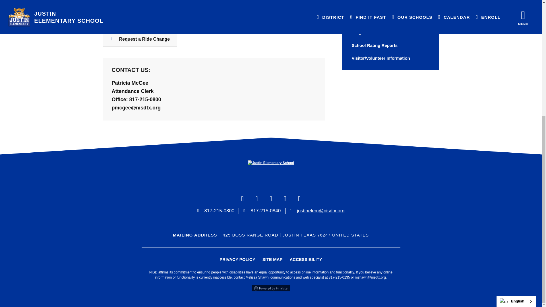 The height and width of the screenshot is (307, 546). Describe the element at coordinates (321, 211) in the screenshot. I see `Email` at that location.